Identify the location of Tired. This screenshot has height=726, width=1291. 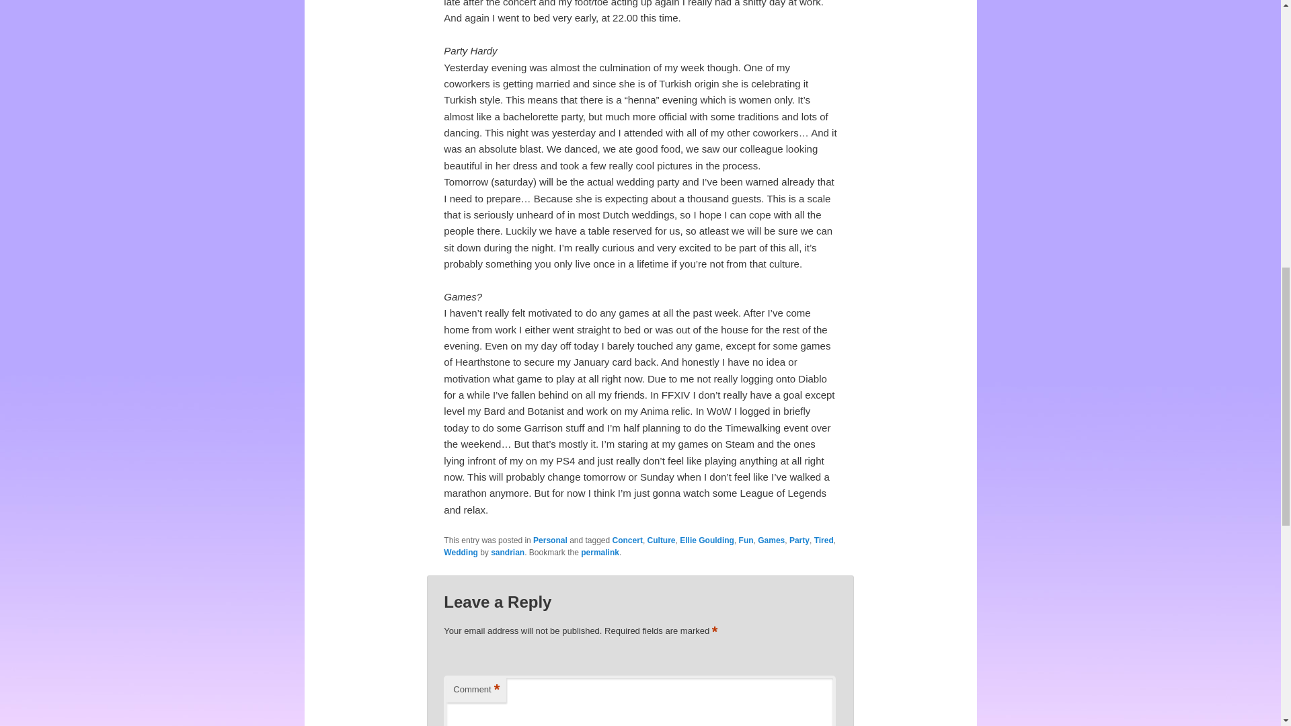
(824, 540).